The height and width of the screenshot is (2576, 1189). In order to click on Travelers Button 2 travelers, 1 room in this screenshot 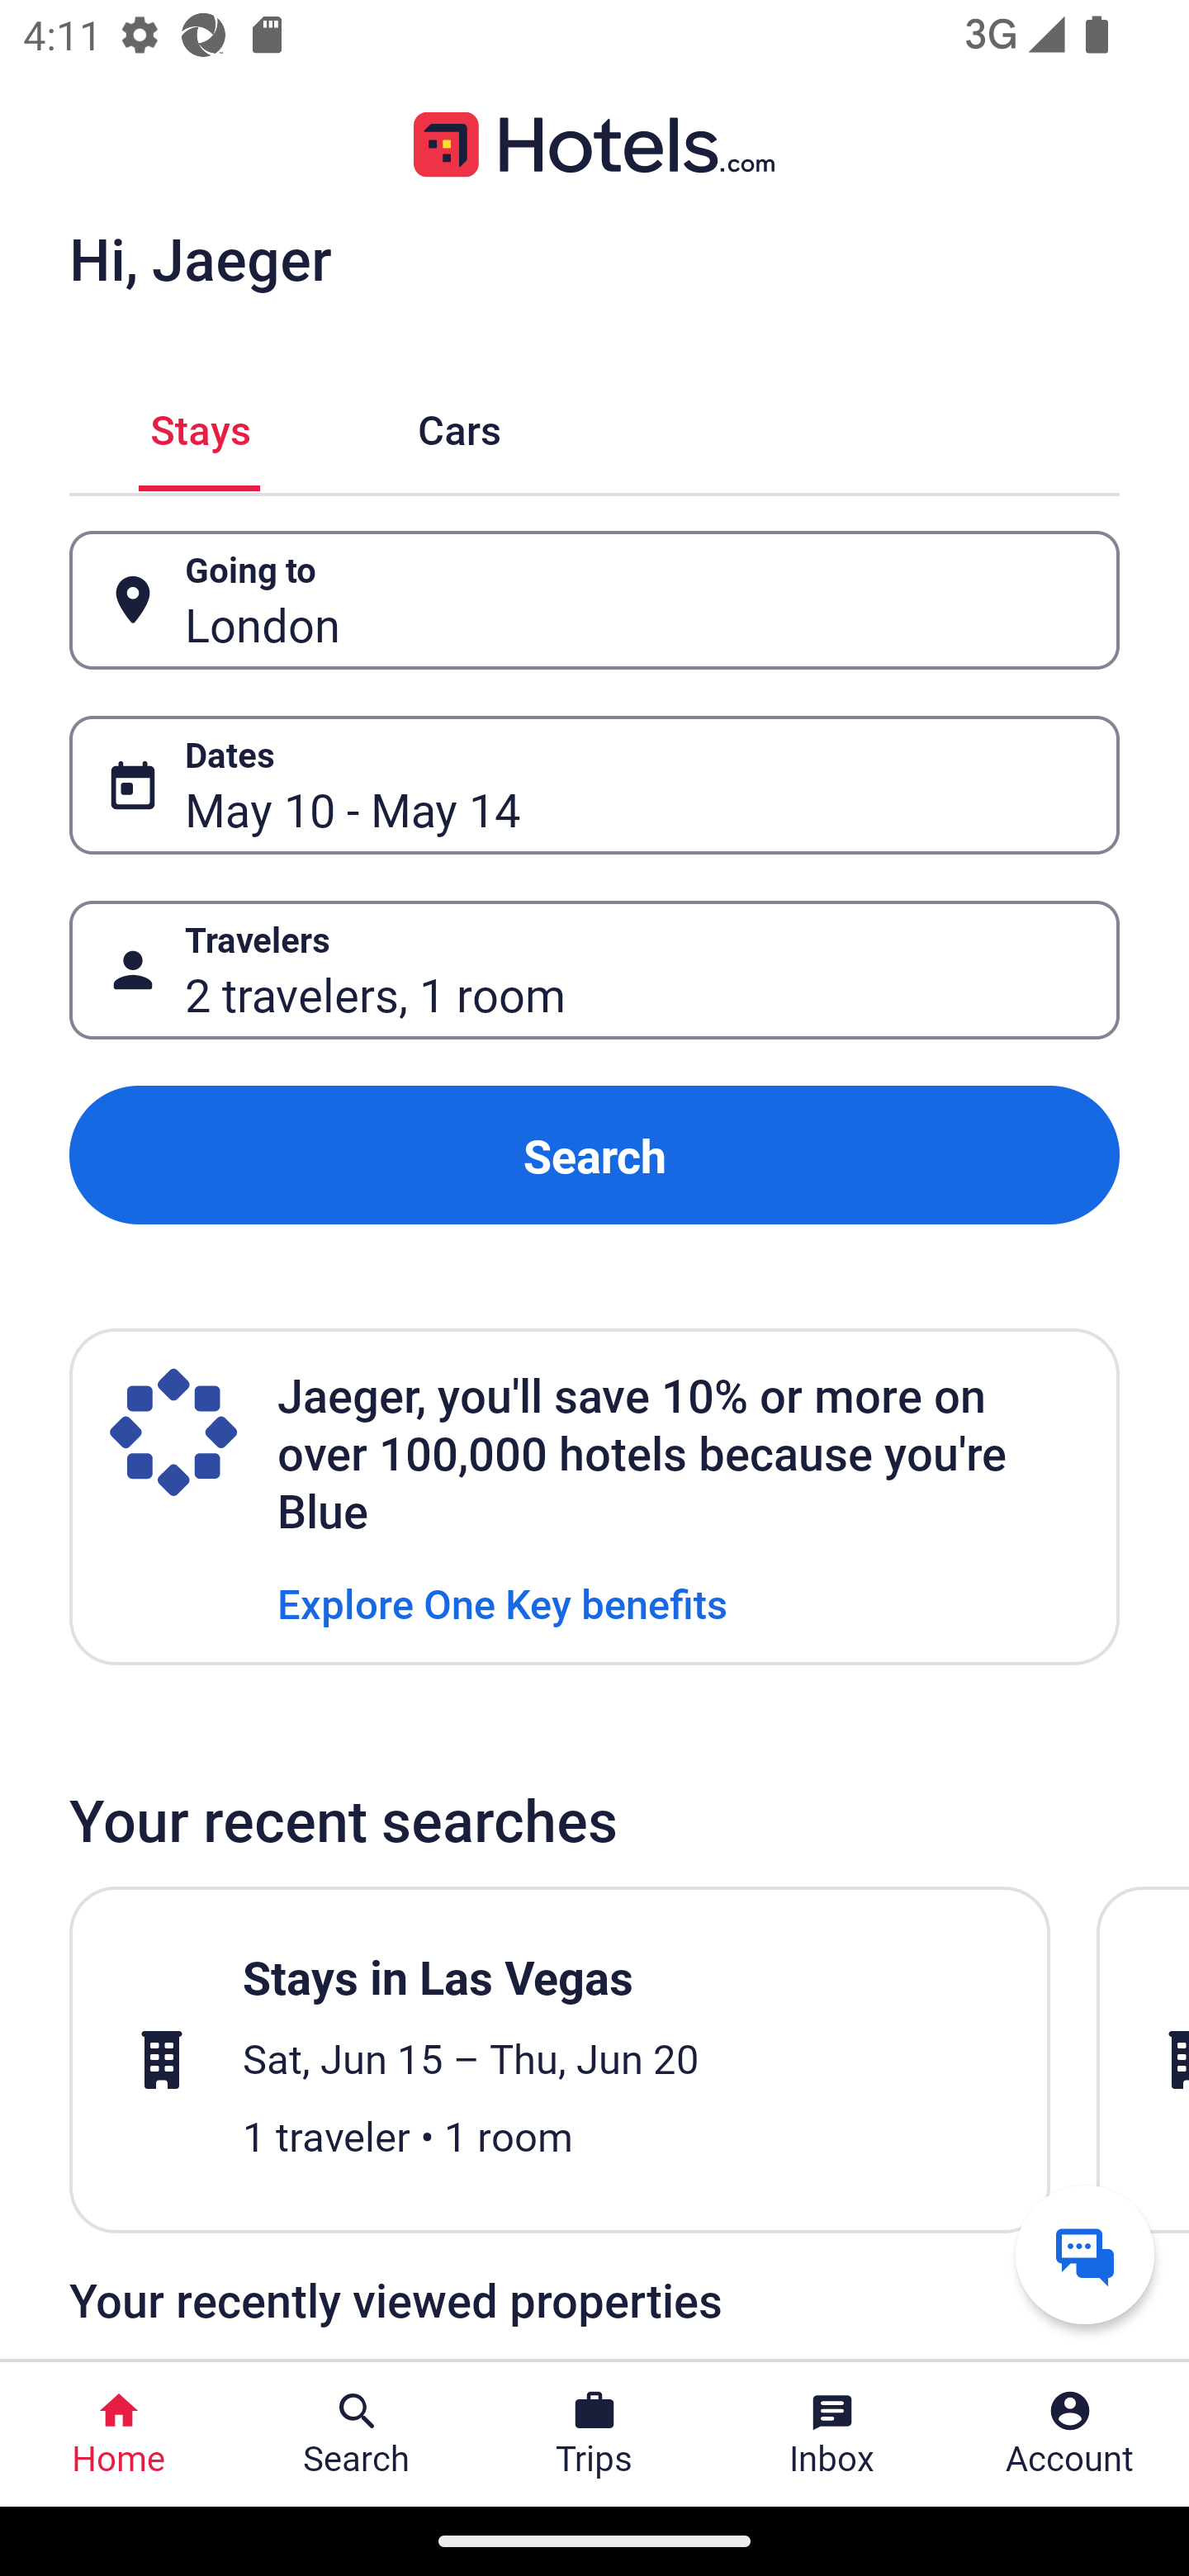, I will do `click(594, 971)`.